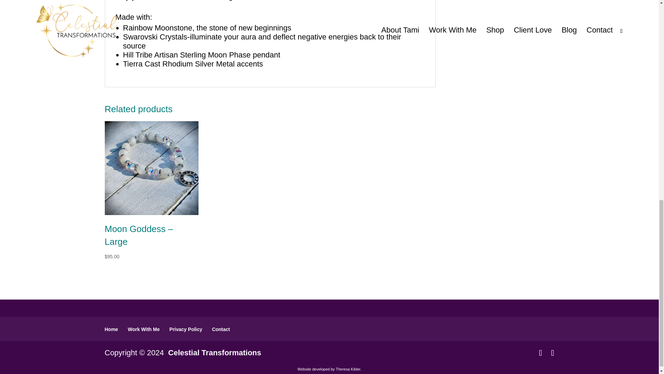  What do you see at coordinates (214, 353) in the screenshot?
I see `Celestial Transformations` at bounding box center [214, 353].